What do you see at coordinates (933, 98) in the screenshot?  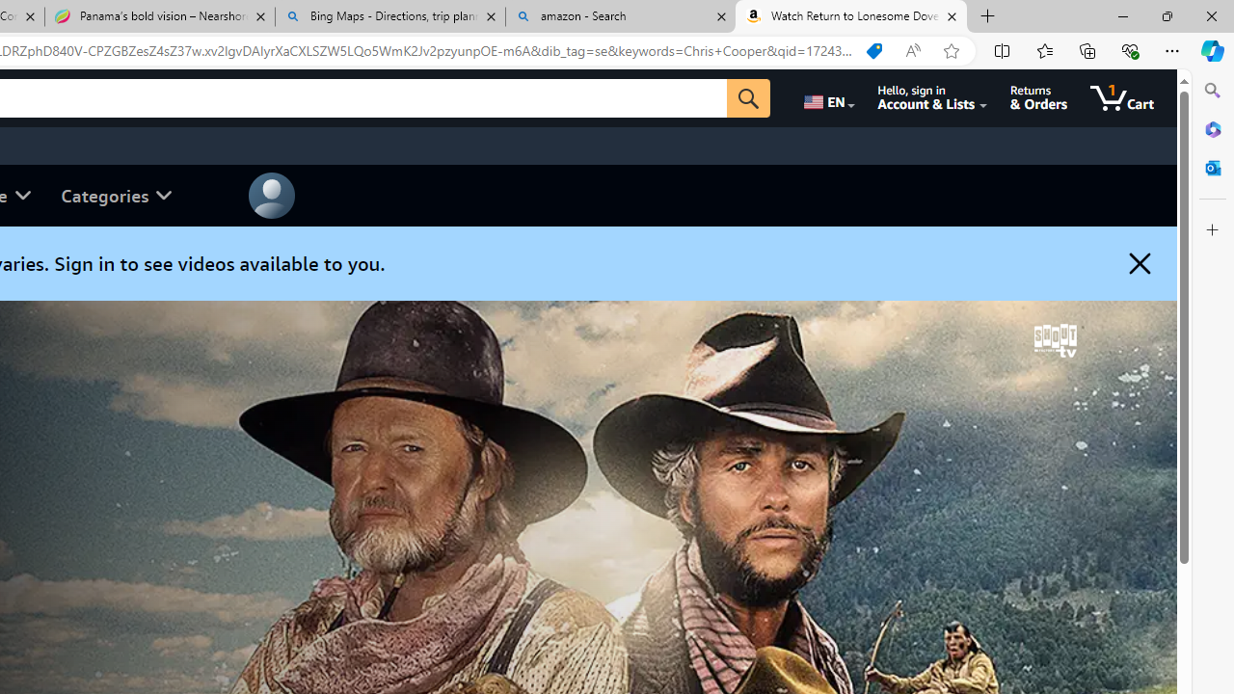 I see `Hello, sign in Account & Lists` at bounding box center [933, 98].